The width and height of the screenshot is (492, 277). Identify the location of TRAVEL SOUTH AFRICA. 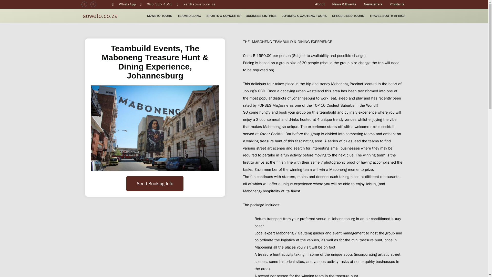
(387, 16).